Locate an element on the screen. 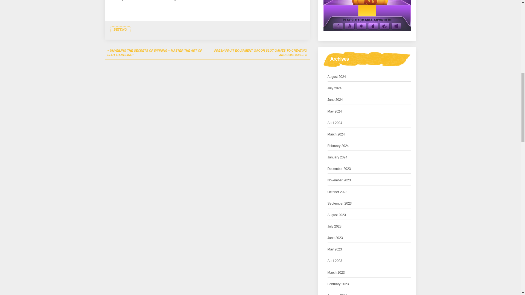  April 2024 is located at coordinates (335, 123).